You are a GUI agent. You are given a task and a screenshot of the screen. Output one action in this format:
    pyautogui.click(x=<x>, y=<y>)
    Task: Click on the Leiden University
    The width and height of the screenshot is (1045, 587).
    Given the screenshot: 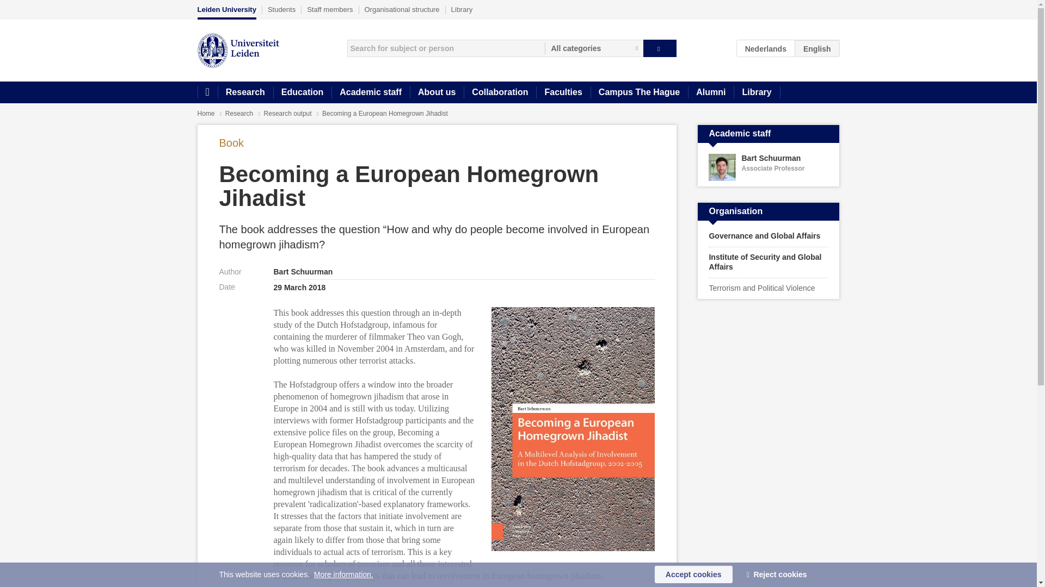 What is the action you would take?
    pyautogui.click(x=226, y=12)
    